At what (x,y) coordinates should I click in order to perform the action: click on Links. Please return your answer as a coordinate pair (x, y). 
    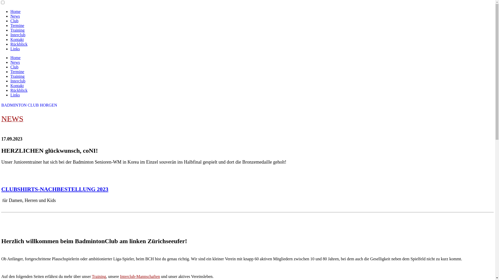
    Looking at the image, I should click on (15, 49).